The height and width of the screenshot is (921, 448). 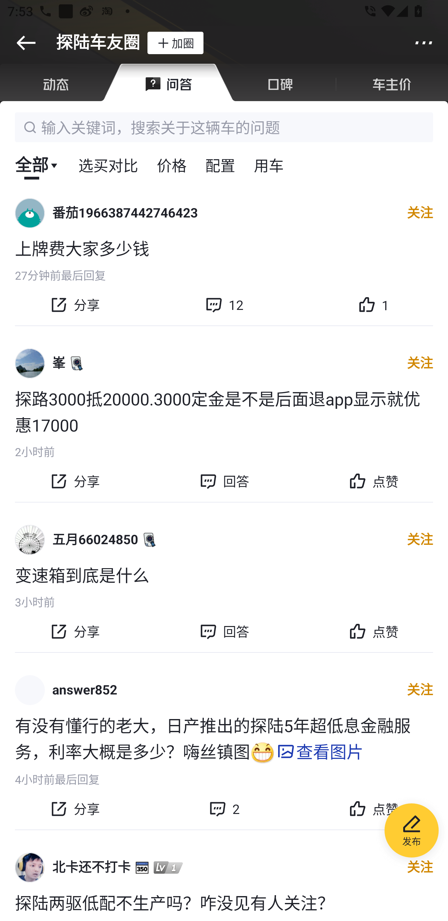 I want to click on 点赞, so click(x=373, y=809).